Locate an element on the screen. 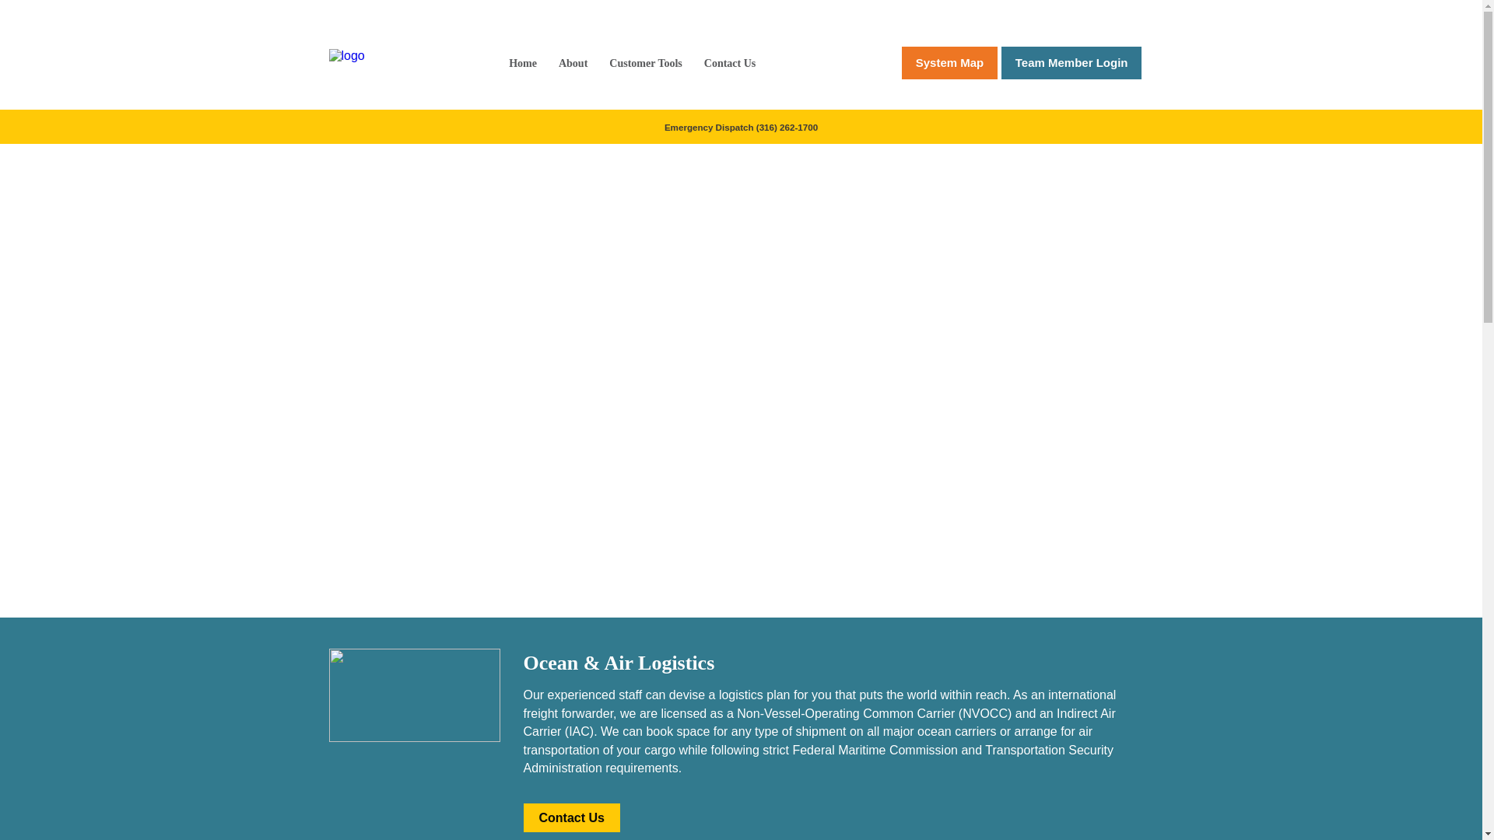 The width and height of the screenshot is (1494, 840). About is located at coordinates (573, 63).